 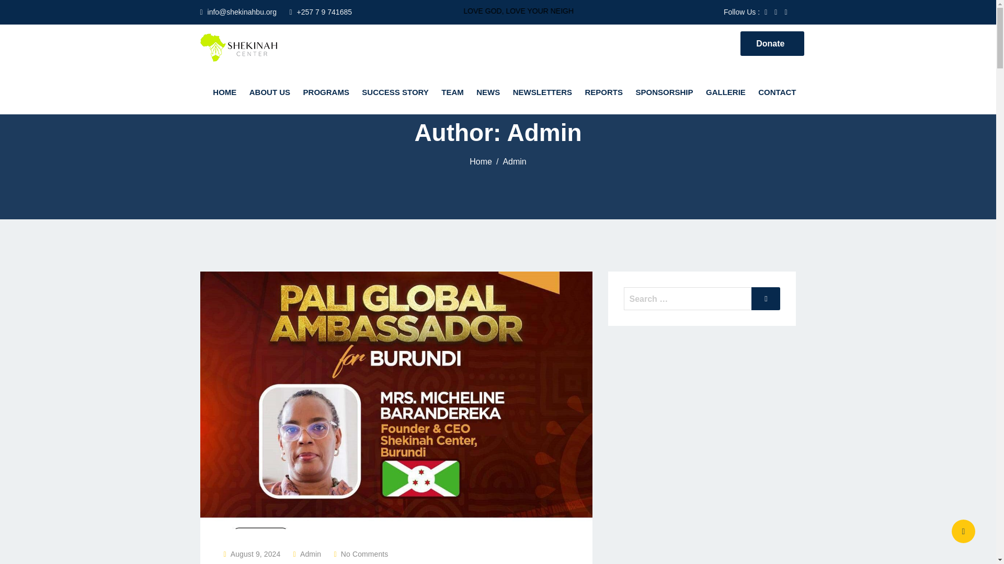 I want to click on Donate, so click(x=772, y=43).